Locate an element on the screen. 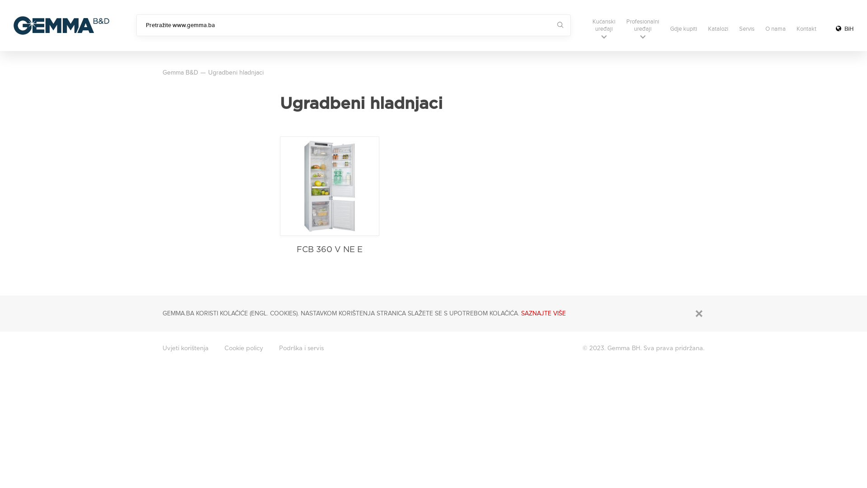 Image resolution: width=867 pixels, height=488 pixels. Cookie policy is located at coordinates (244, 349).